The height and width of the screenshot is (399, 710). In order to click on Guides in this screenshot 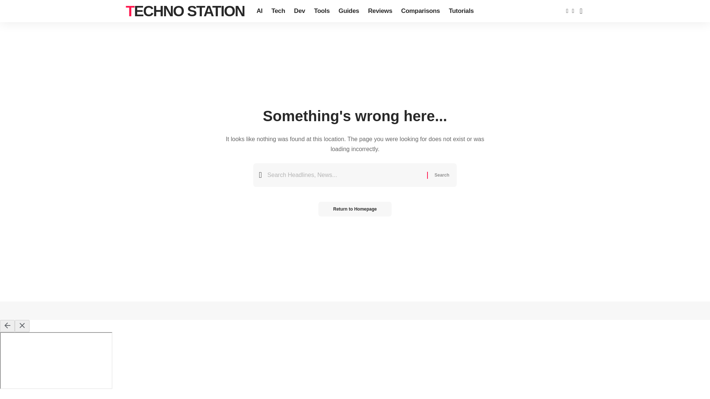, I will do `click(349, 11)`.